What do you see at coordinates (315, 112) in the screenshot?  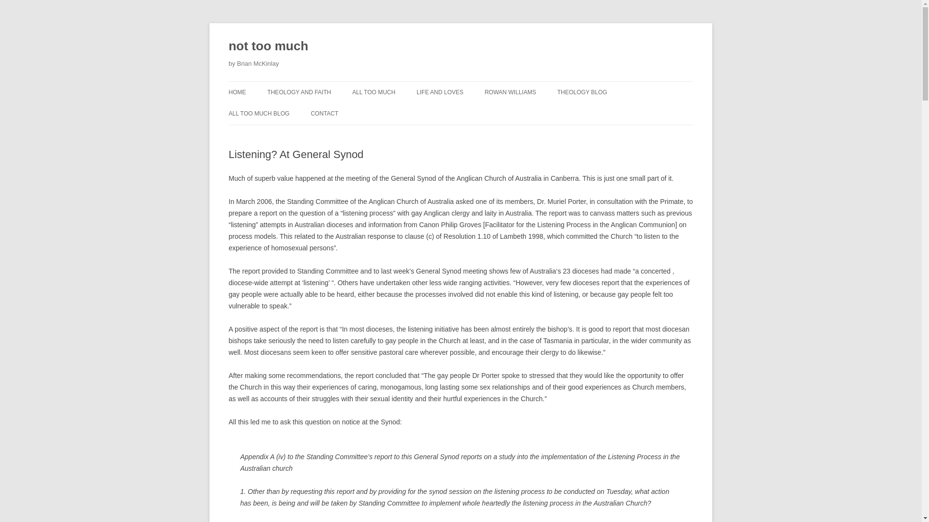 I see `MY QUALIFICATIONS` at bounding box center [315, 112].